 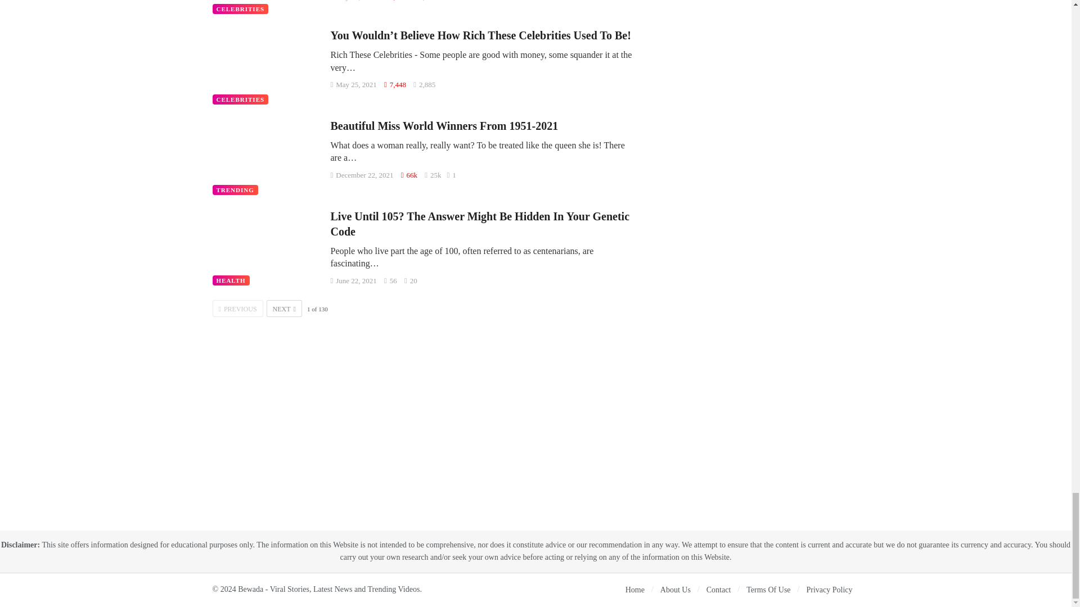 I want to click on Beautiful Miss World Winners From 1951-2021, so click(x=444, y=126).